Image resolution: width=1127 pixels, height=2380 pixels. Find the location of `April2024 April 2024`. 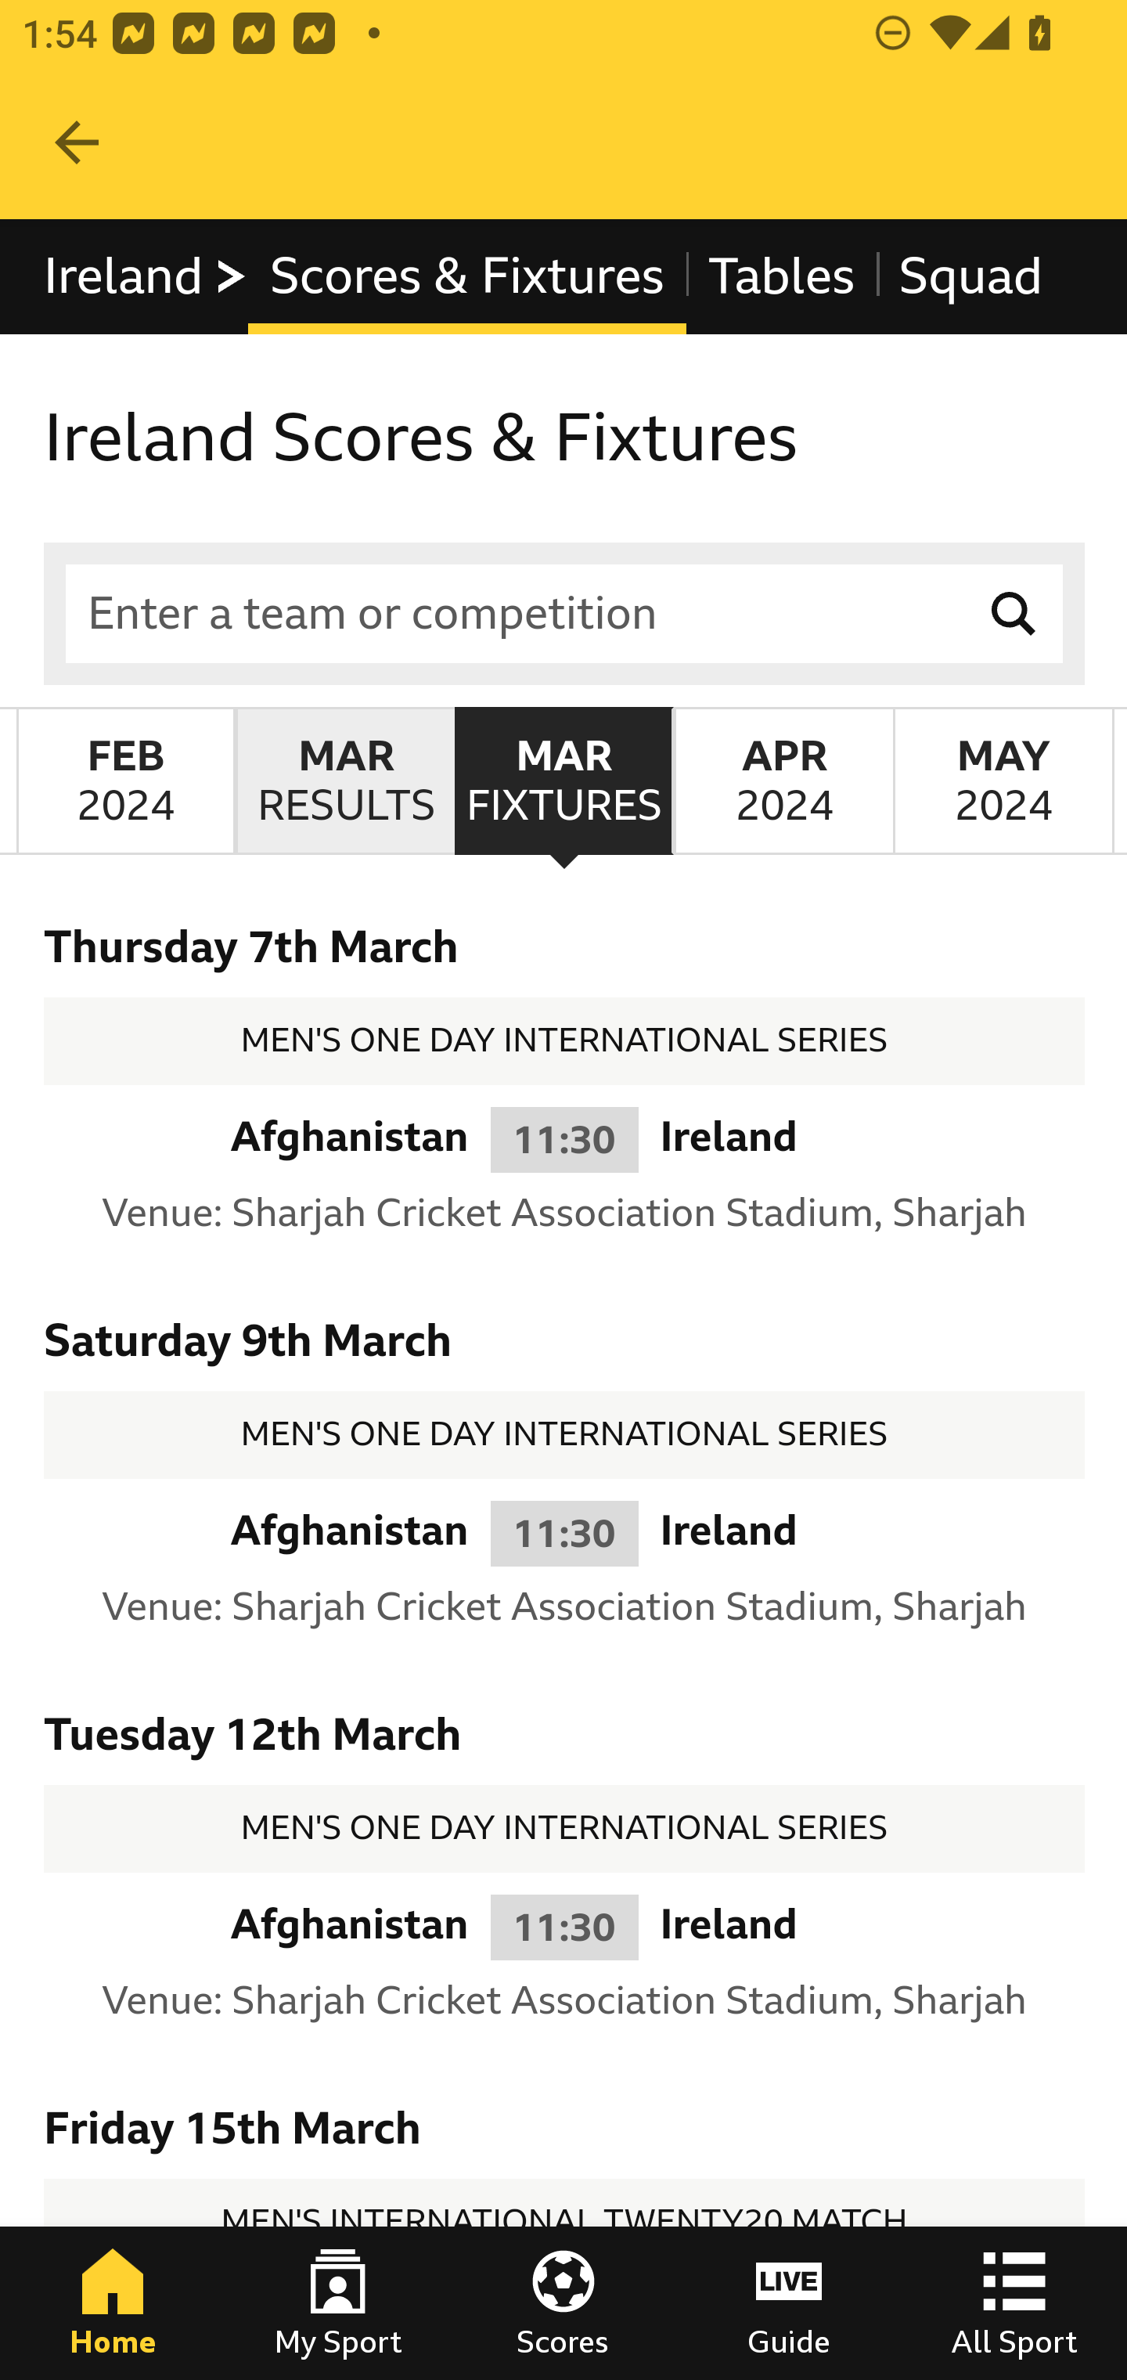

April2024 April 2024 is located at coordinates (783, 780).